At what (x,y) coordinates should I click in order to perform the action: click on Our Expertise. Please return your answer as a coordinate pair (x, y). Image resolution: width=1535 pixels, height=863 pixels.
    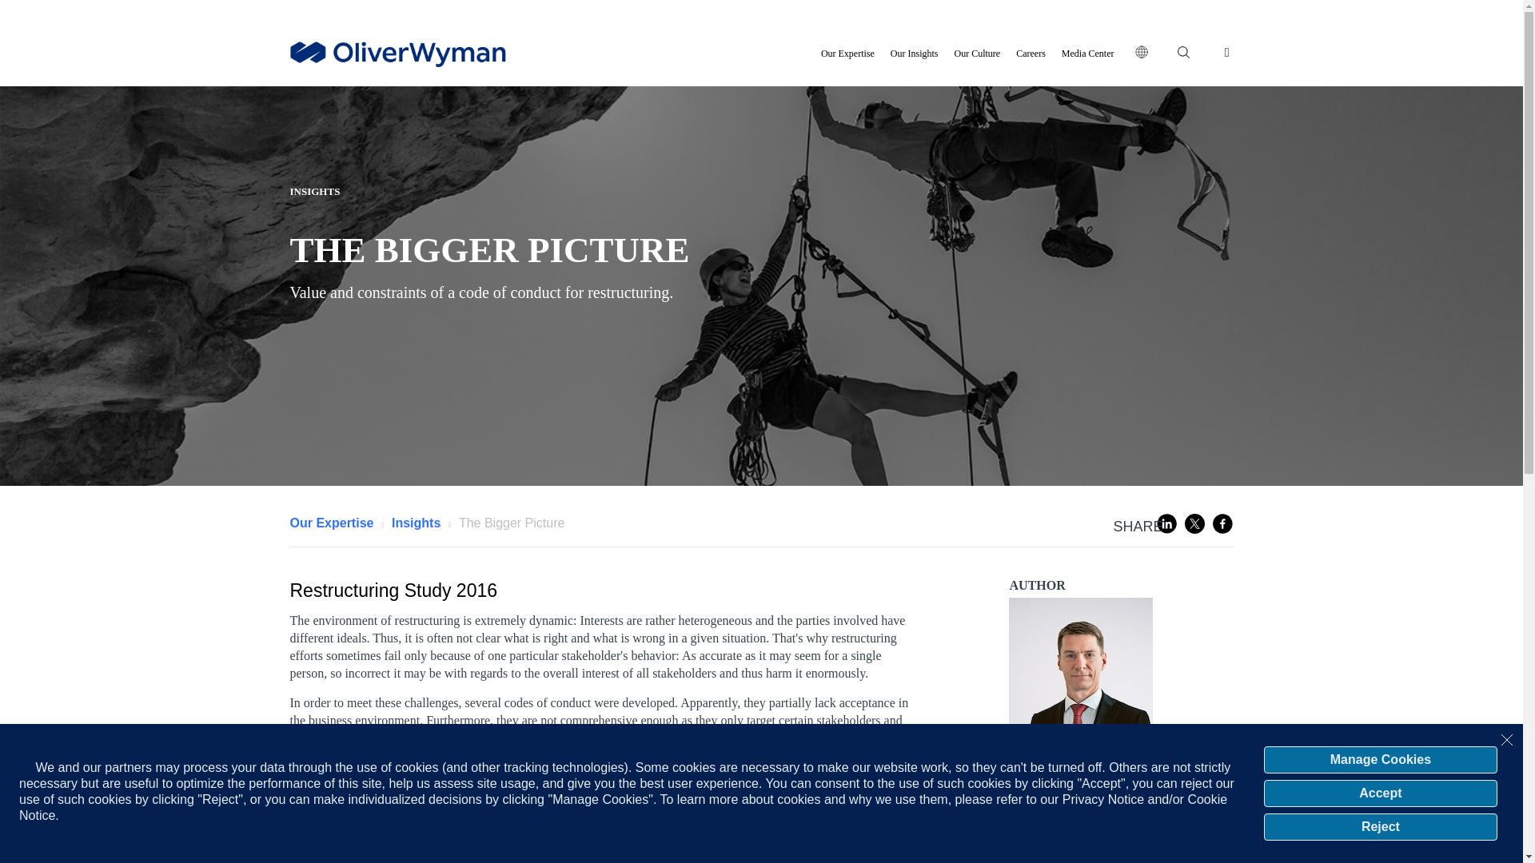
    Looking at the image, I should click on (847, 53).